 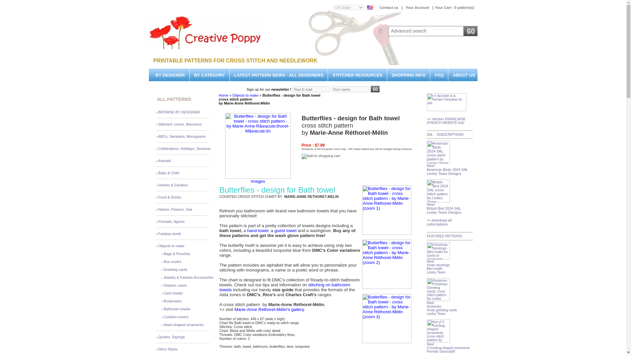 I want to click on BY CATEGORY, so click(x=210, y=75).